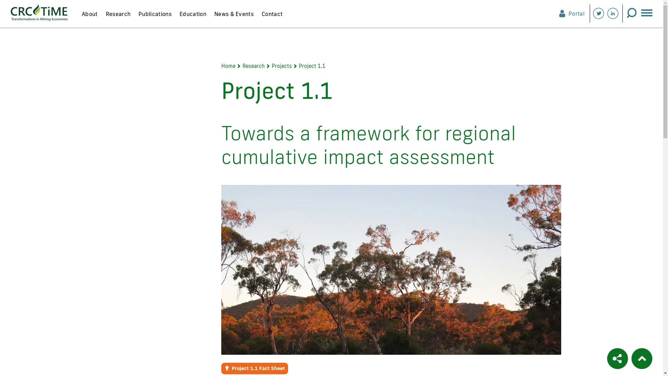 The image size is (668, 376). Describe the element at coordinates (254, 66) in the screenshot. I see `Research` at that location.